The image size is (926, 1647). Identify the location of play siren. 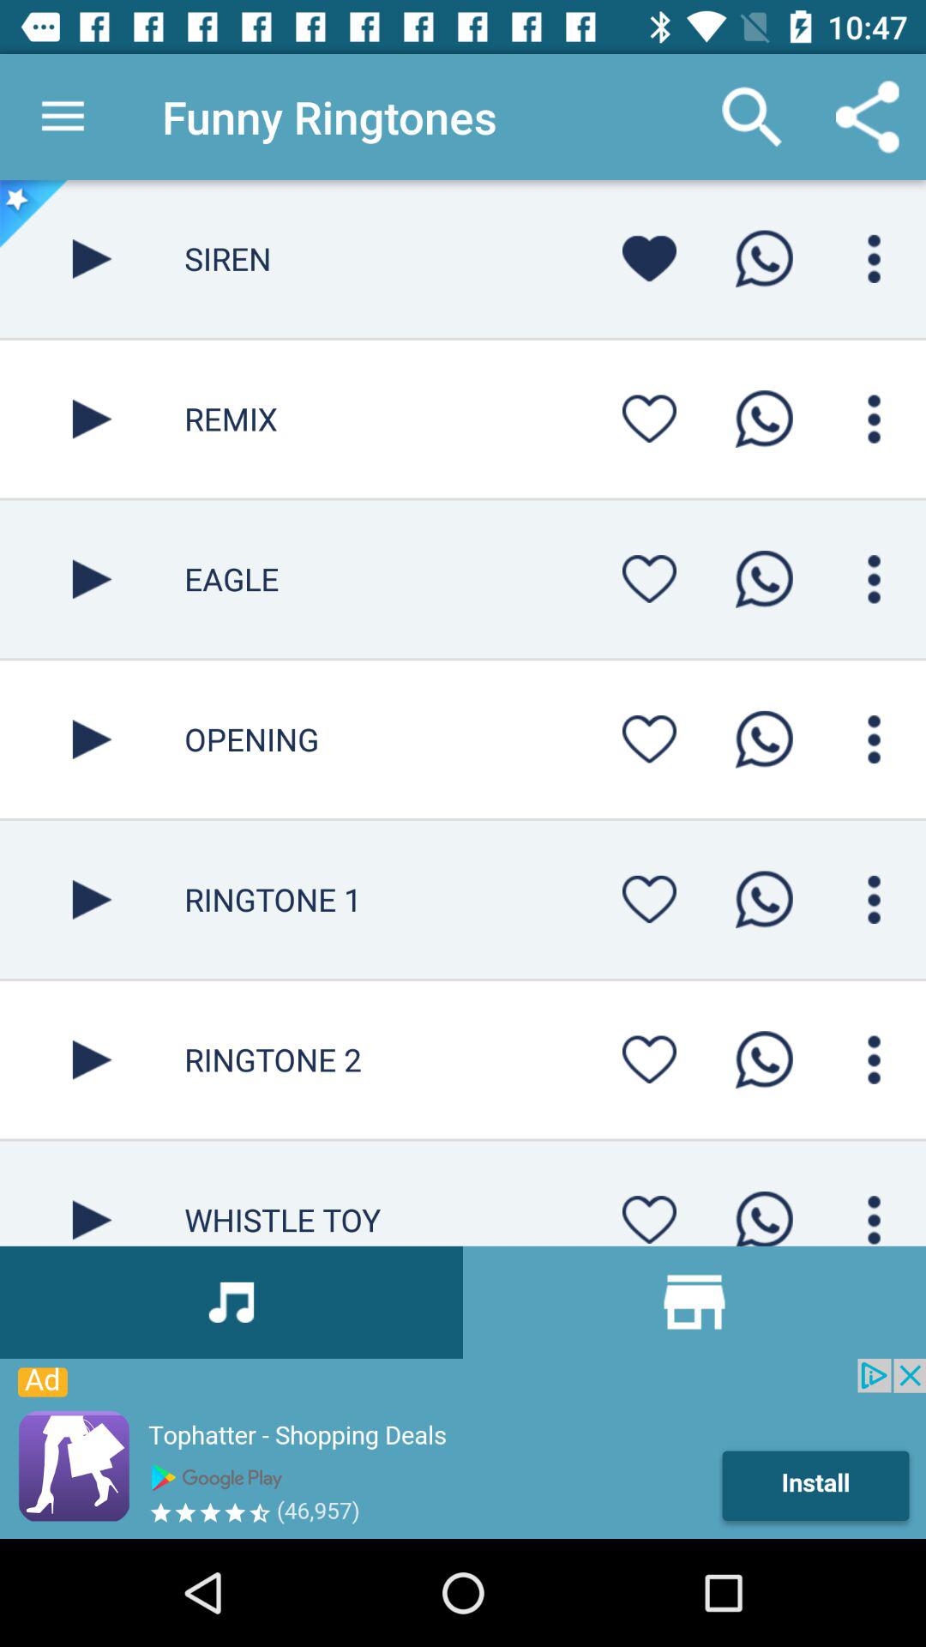
(93, 259).